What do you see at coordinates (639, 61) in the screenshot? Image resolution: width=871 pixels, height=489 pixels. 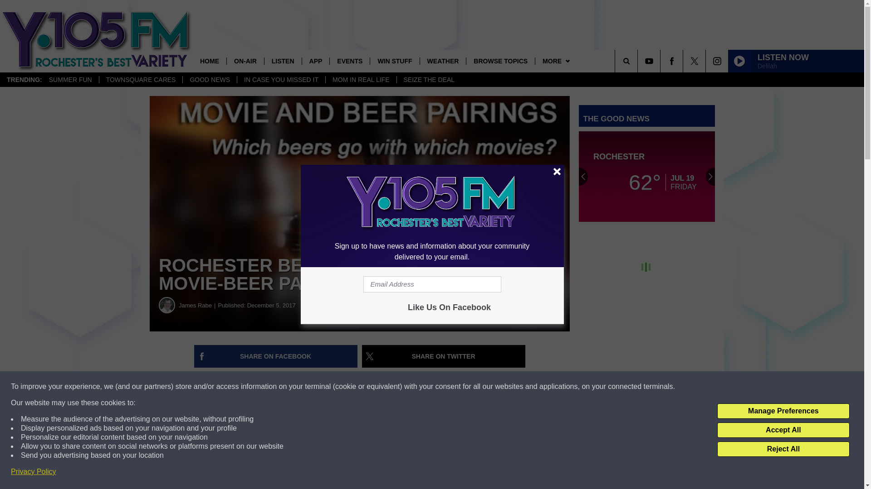 I see `SEARCH` at bounding box center [639, 61].